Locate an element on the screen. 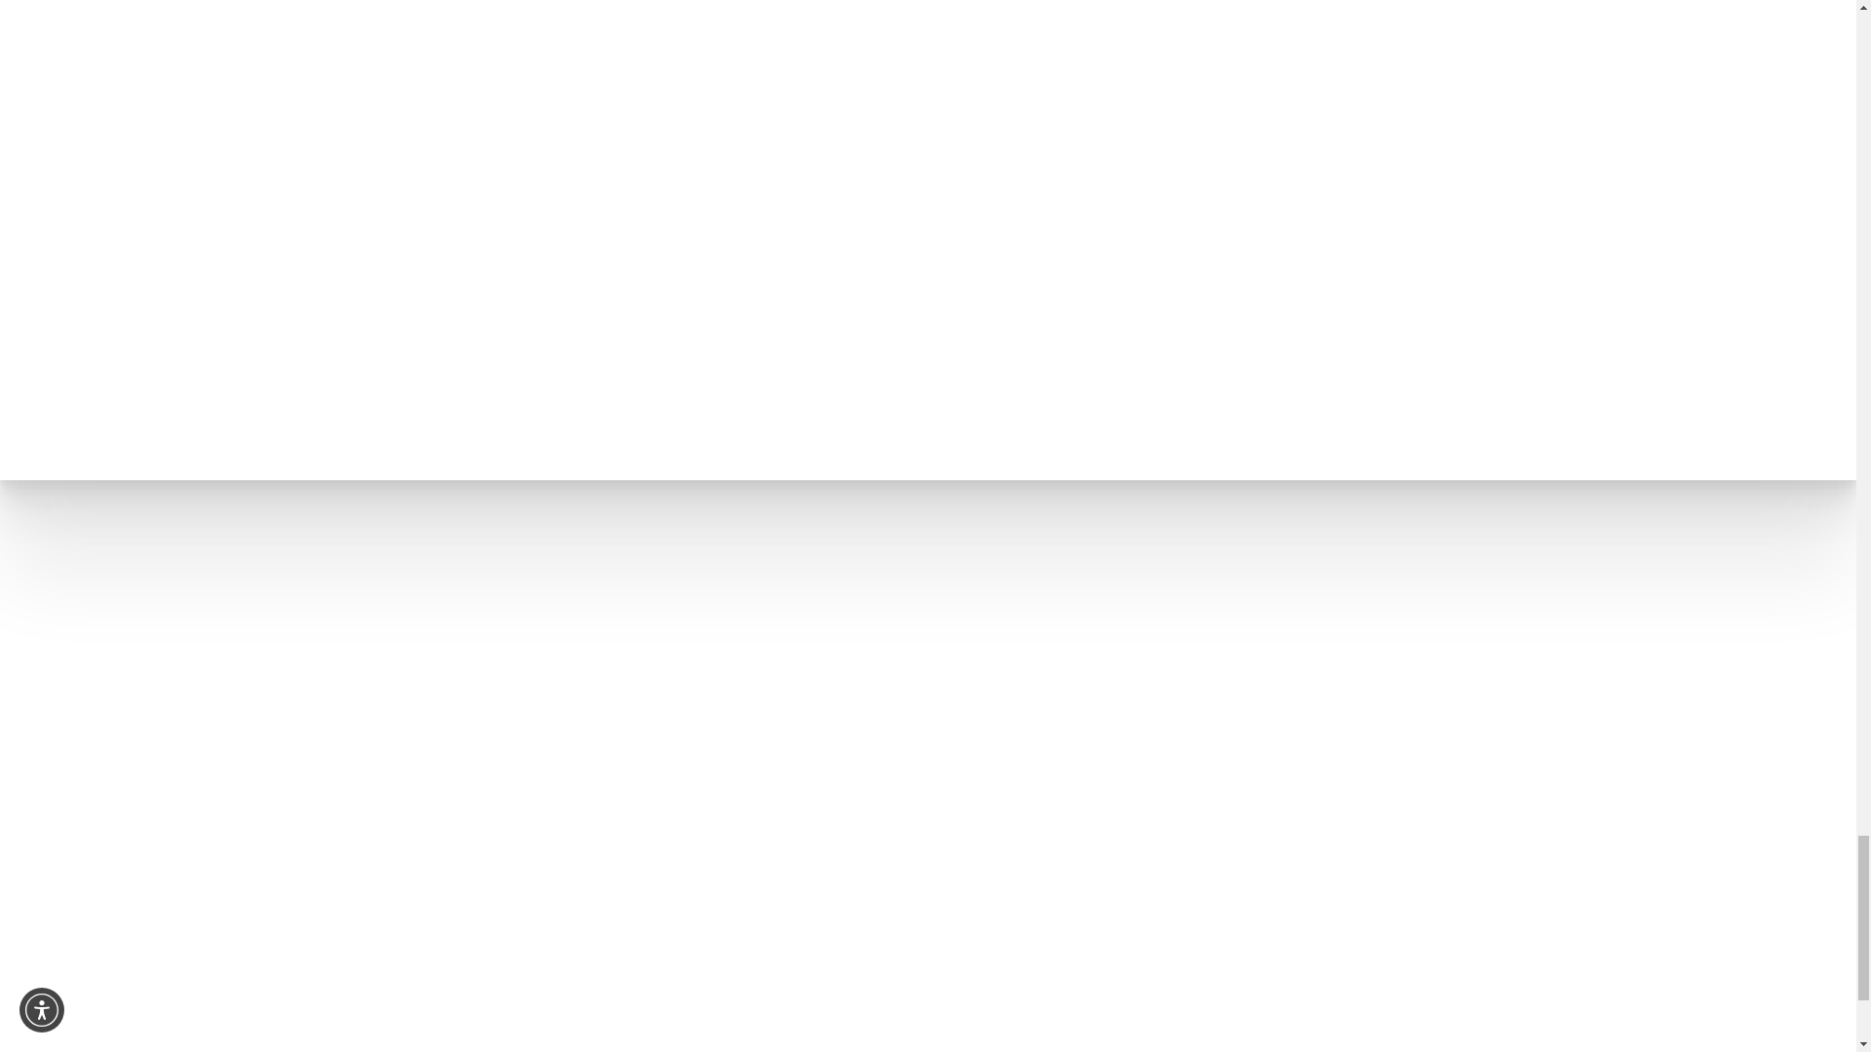  Follow Dr. Elist, M.D. FACS on Facebook is located at coordinates (1675, 694).